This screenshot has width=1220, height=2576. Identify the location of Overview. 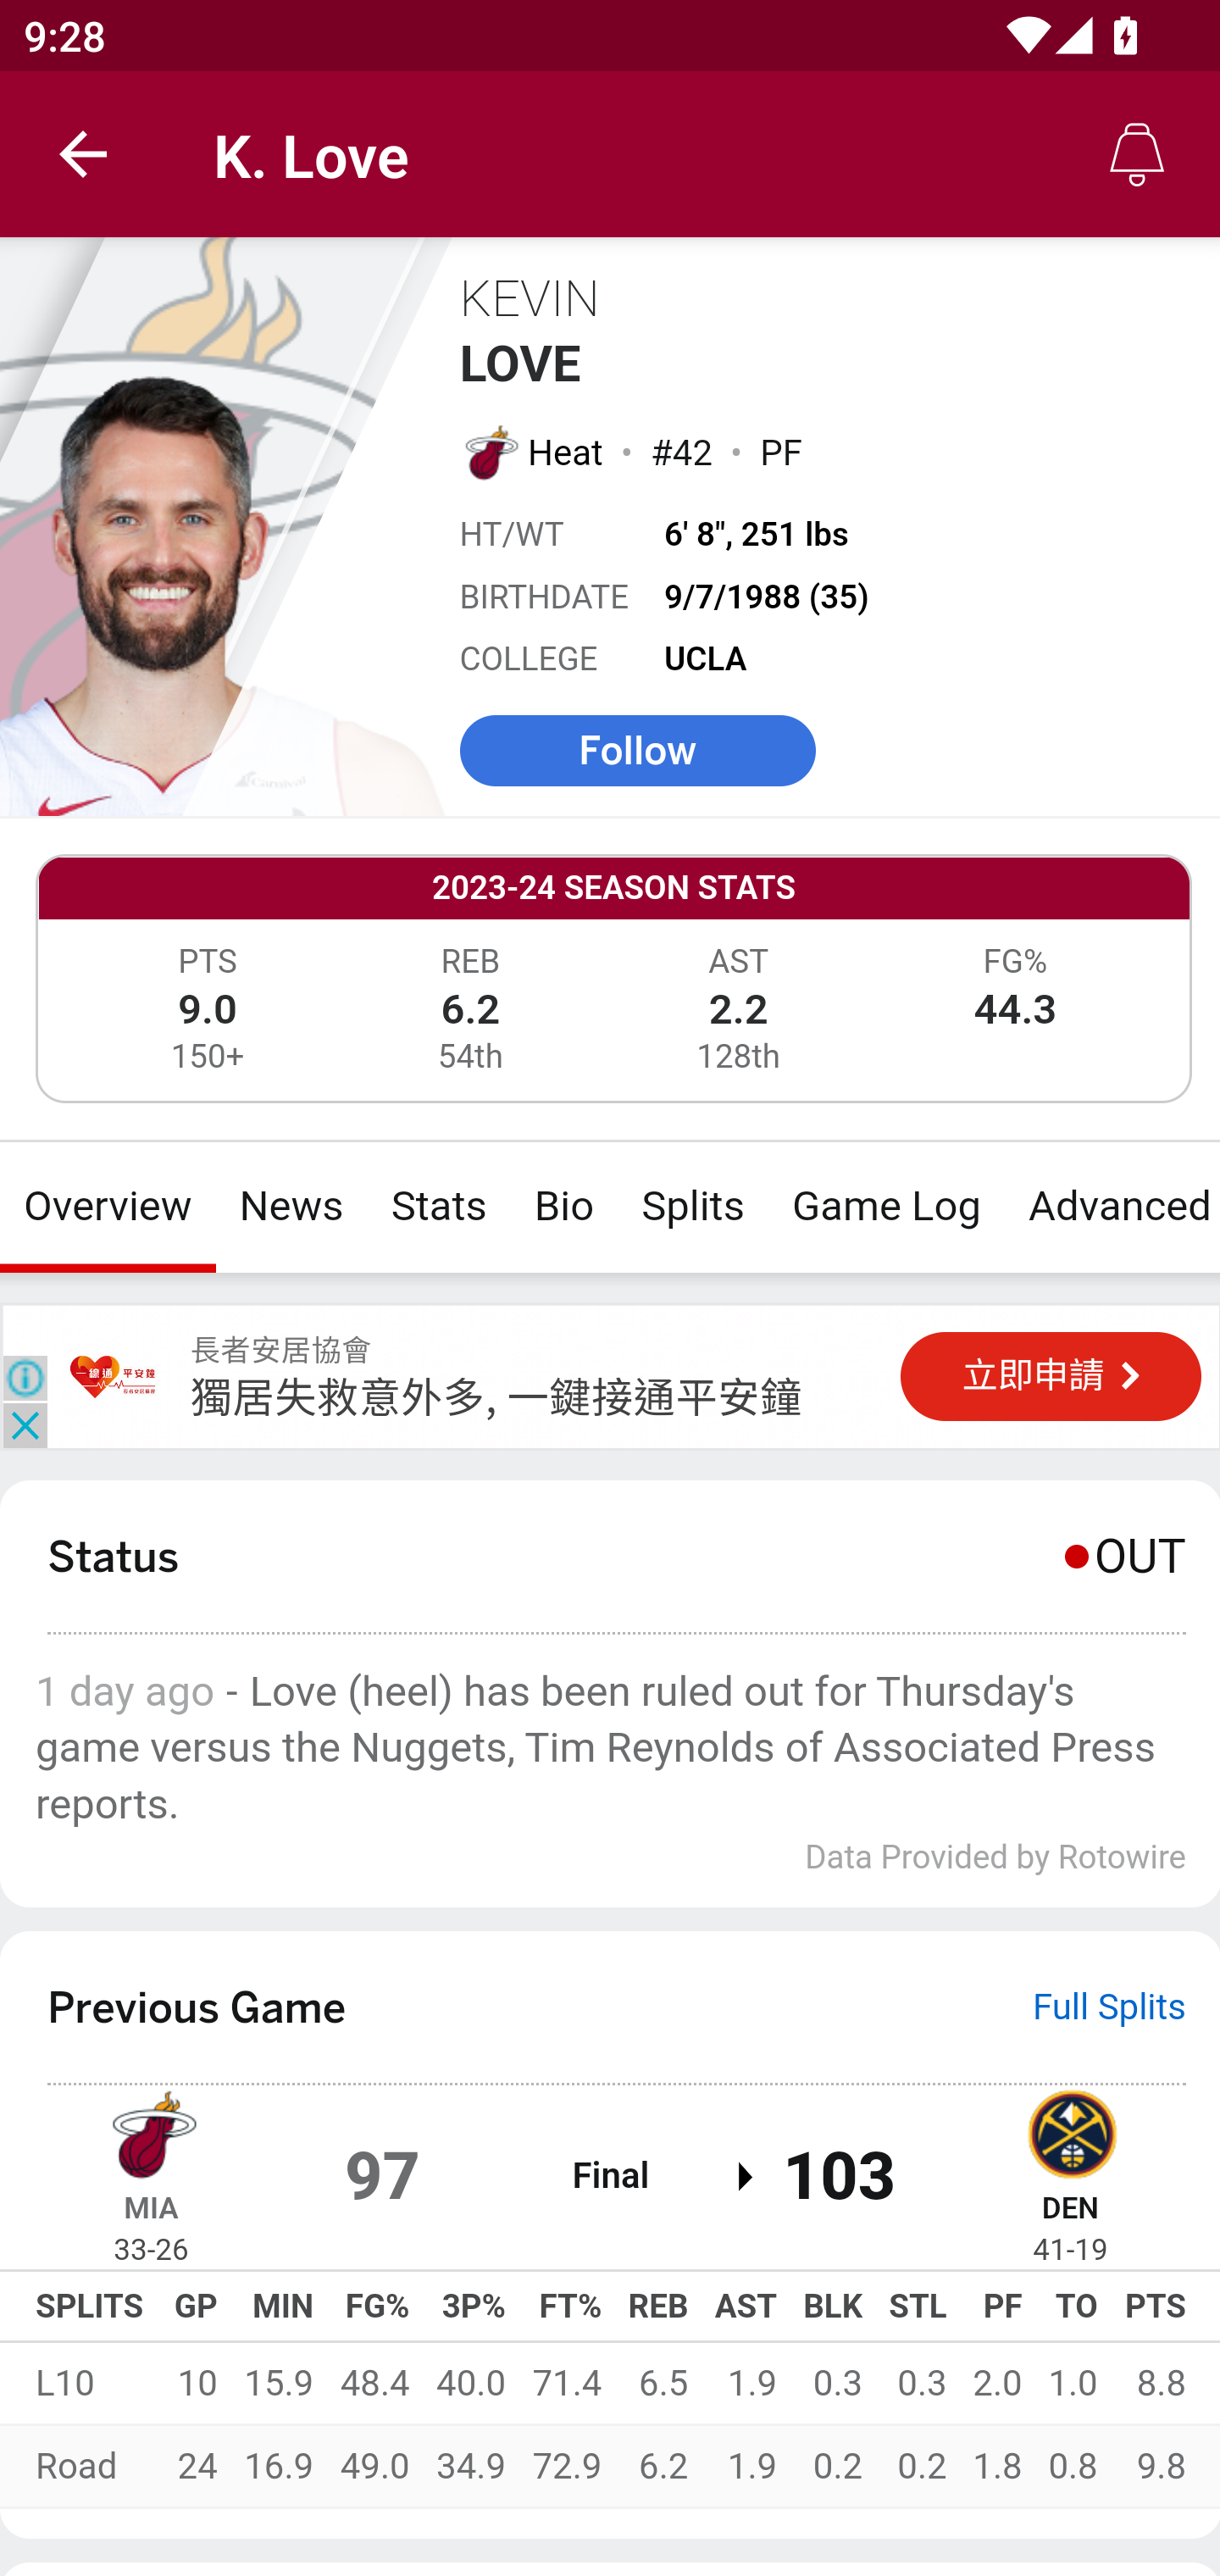
(108, 1207).